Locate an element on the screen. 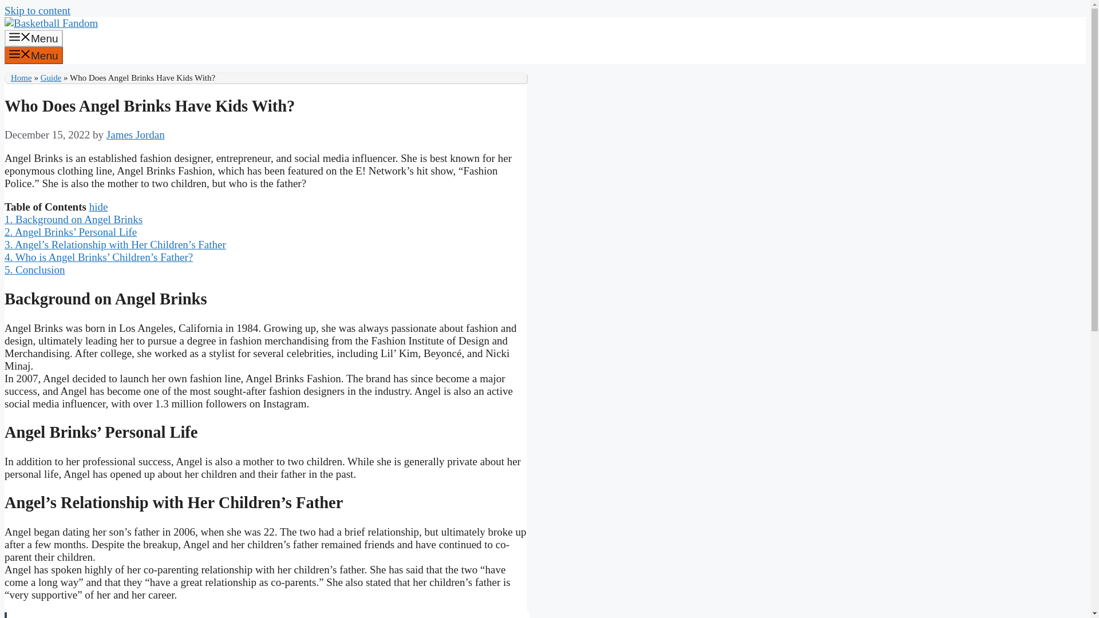  James Jordan is located at coordinates (136, 134).